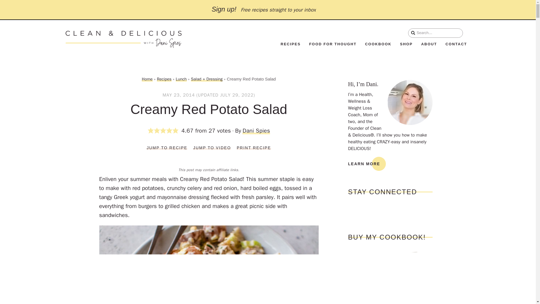  Describe the element at coordinates (181, 79) in the screenshot. I see `Lunch` at that location.